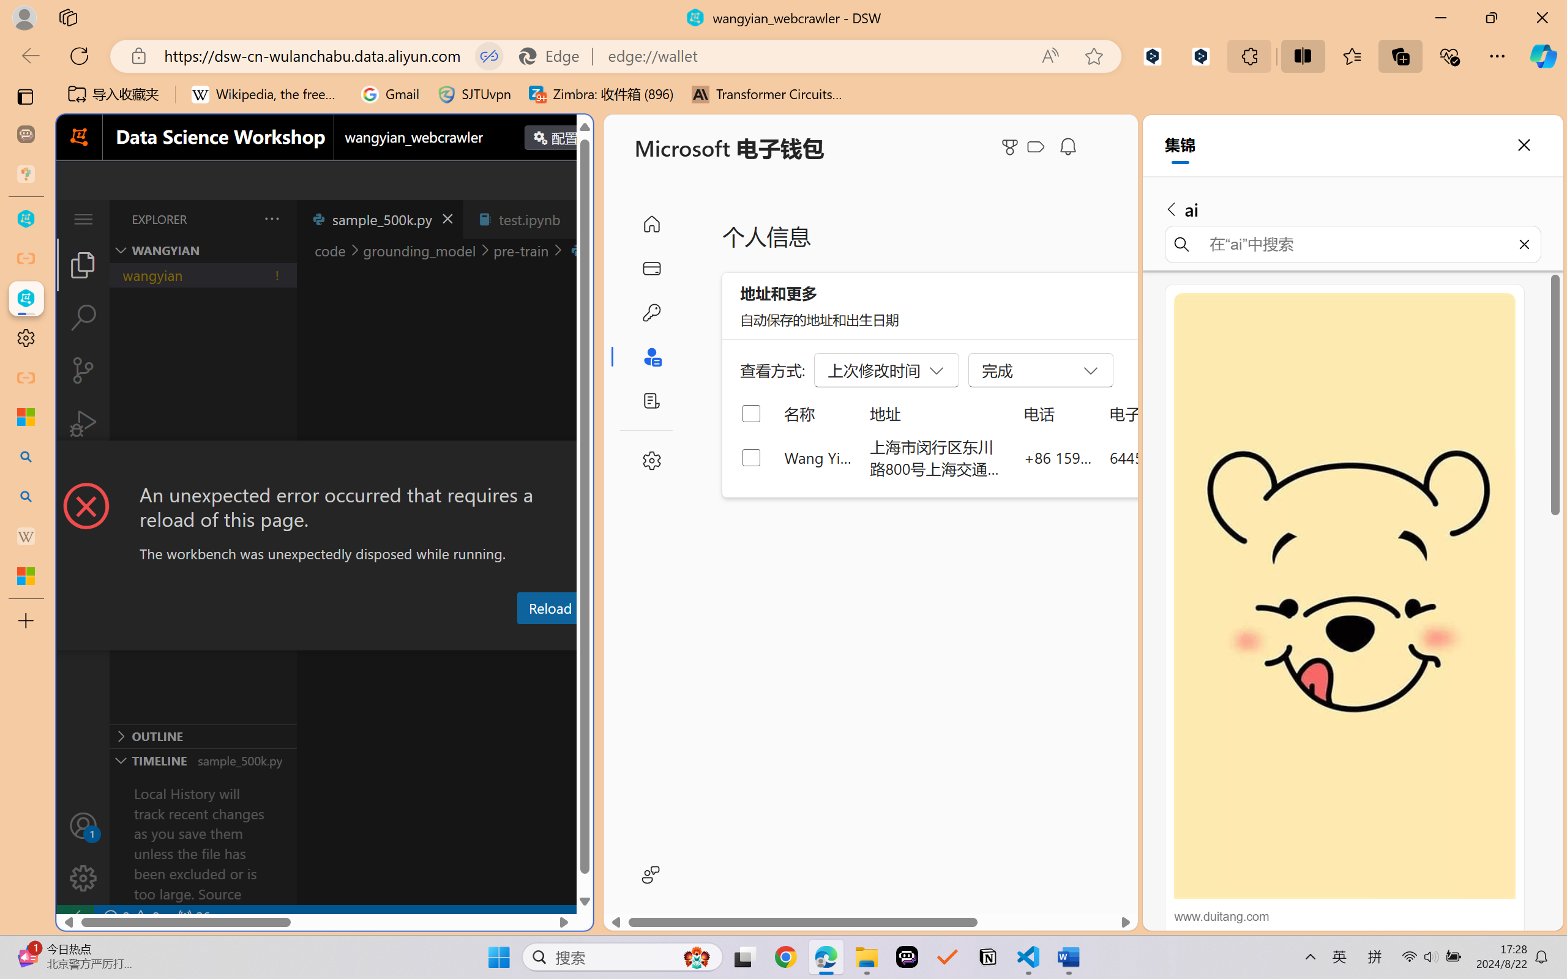 This screenshot has height=979, width=1567. I want to click on Wikipedia, the free encyclopedia, so click(267, 94).